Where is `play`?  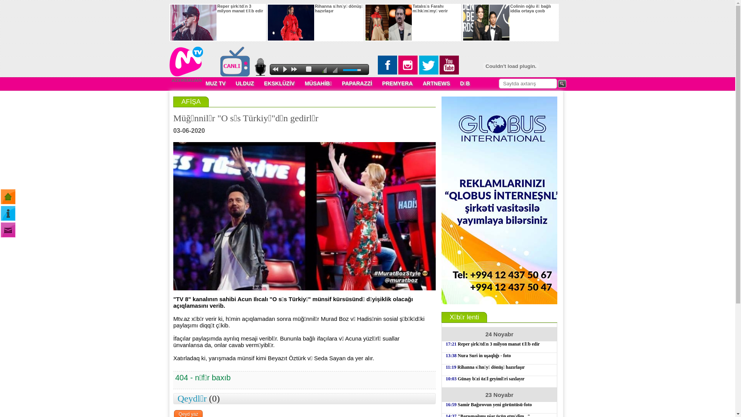
play is located at coordinates (285, 68).